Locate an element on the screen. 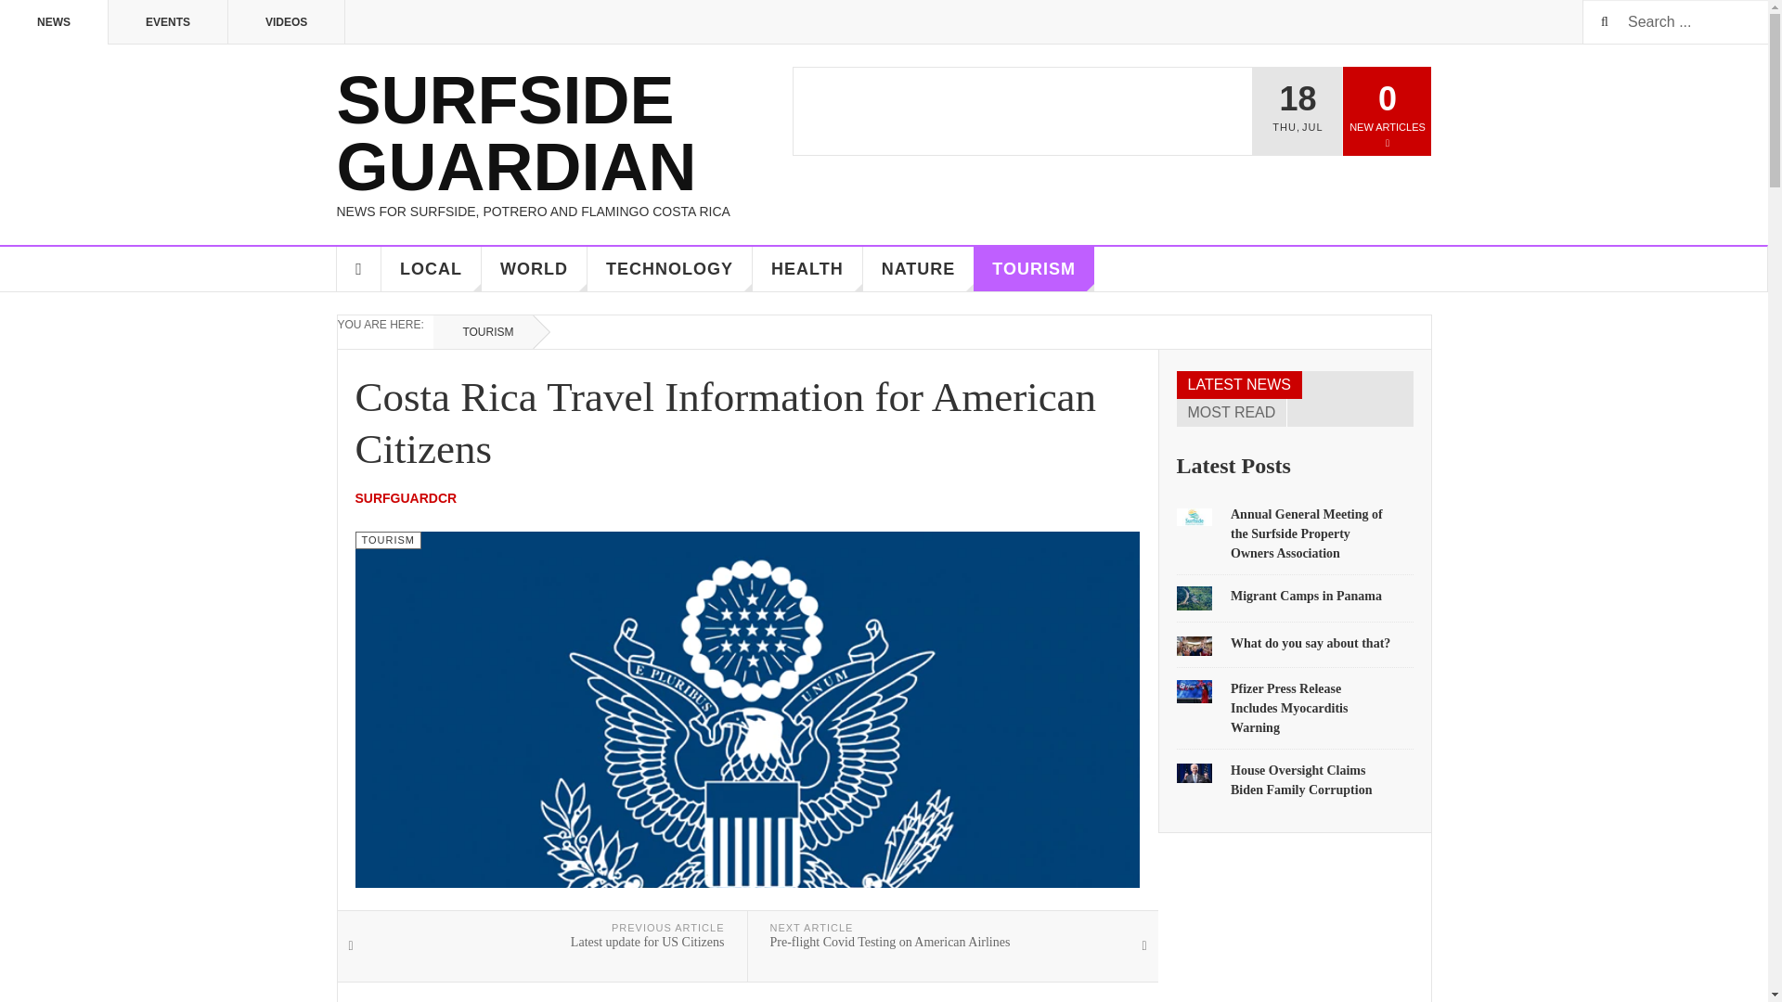 This screenshot has width=1782, height=1002. Surfside Guardian is located at coordinates (564, 134).